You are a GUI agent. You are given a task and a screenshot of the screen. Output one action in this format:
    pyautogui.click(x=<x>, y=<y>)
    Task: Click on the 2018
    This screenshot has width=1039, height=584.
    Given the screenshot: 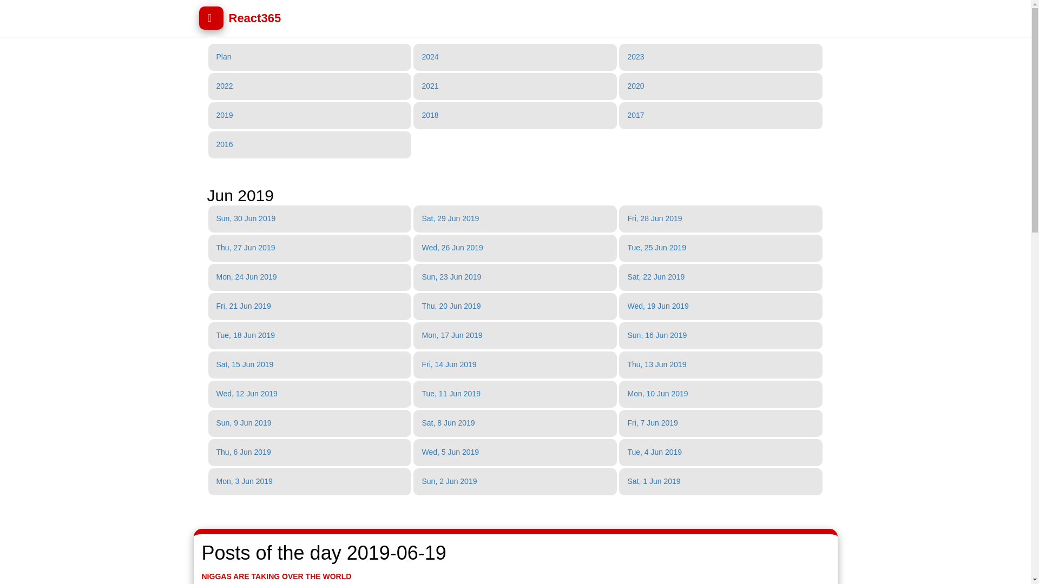 What is the action you would take?
    pyautogui.click(x=430, y=115)
    